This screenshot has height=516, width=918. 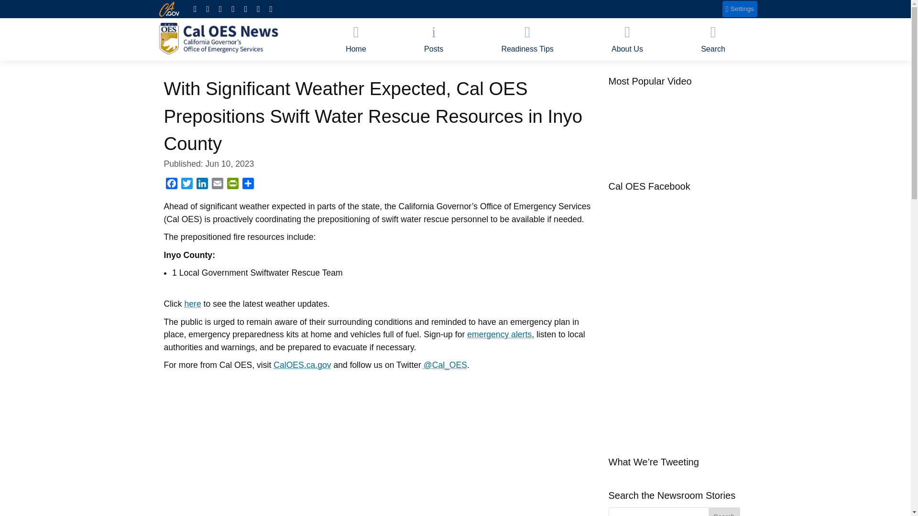 I want to click on LinkedIn, so click(x=201, y=184).